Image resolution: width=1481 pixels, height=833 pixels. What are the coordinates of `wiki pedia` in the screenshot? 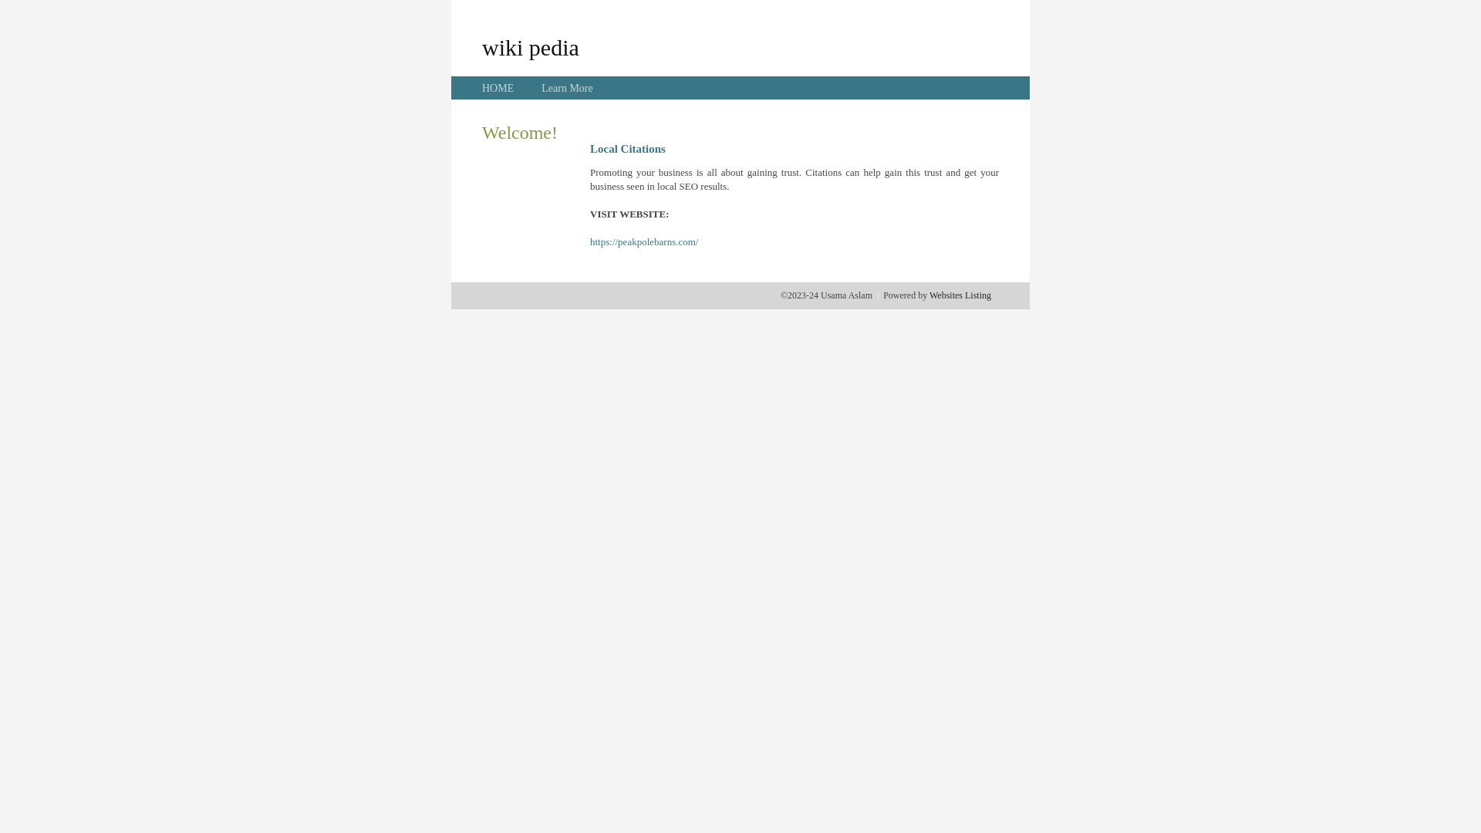 It's located at (531, 47).